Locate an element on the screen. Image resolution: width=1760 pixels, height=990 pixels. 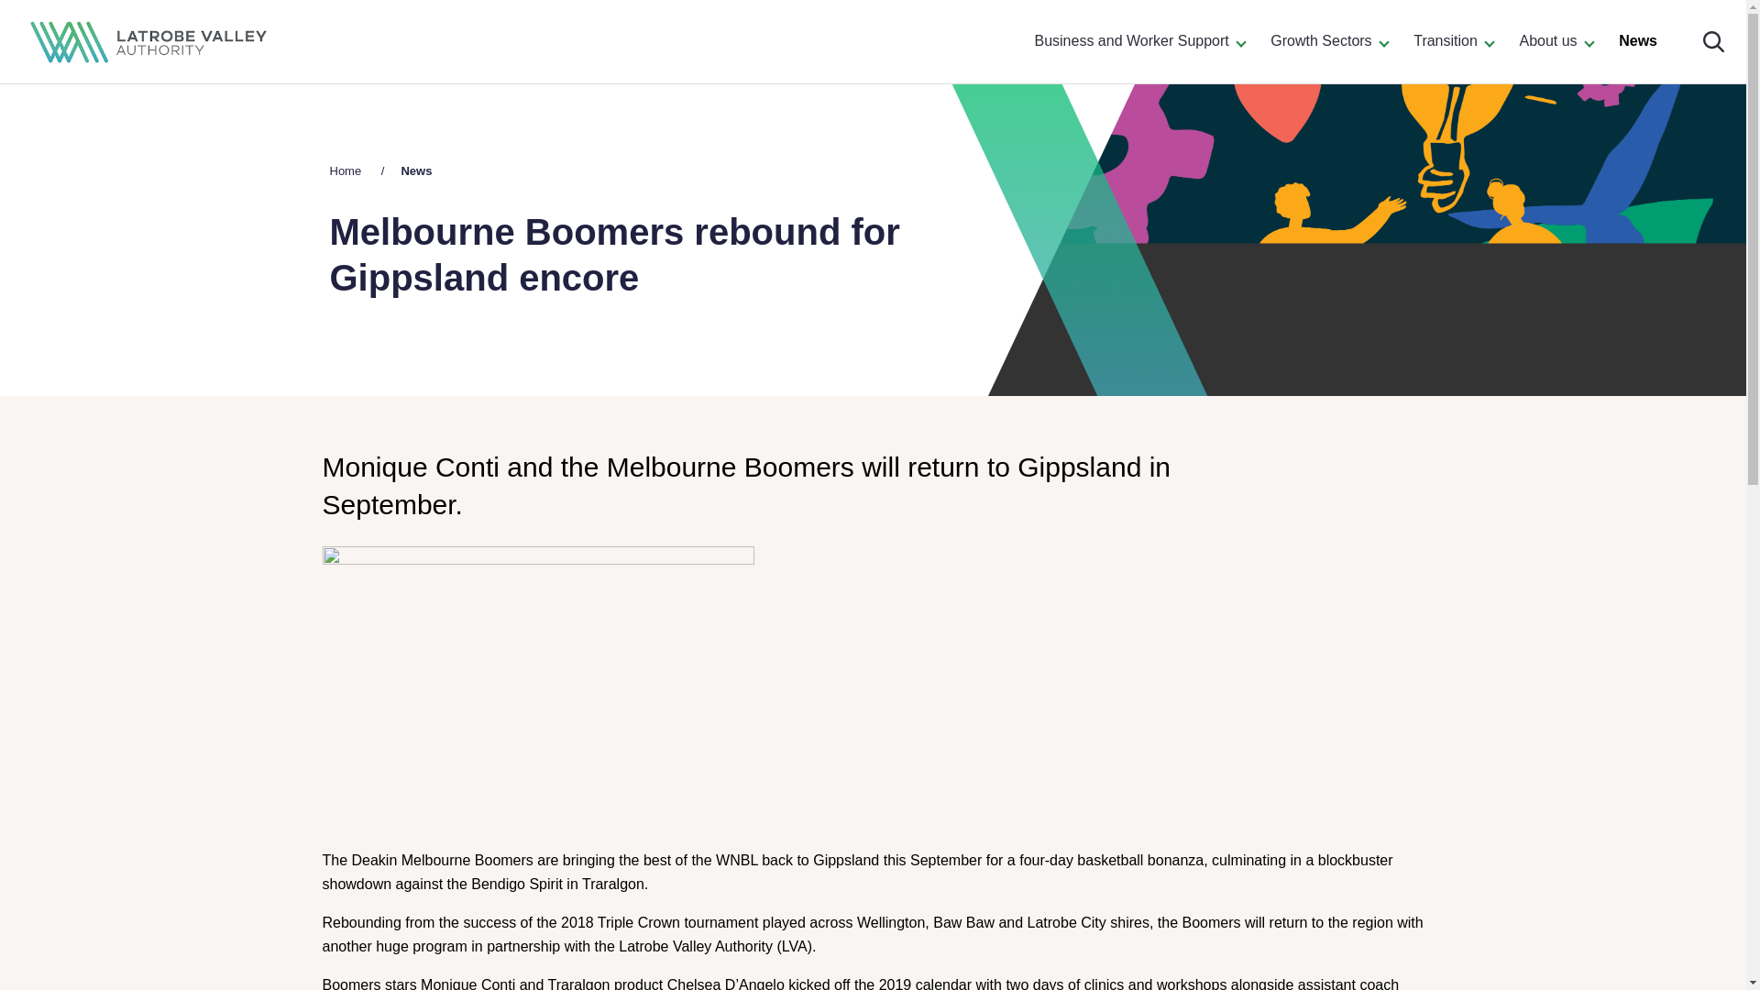
Business and Worker Support is located at coordinates (1138, 41).